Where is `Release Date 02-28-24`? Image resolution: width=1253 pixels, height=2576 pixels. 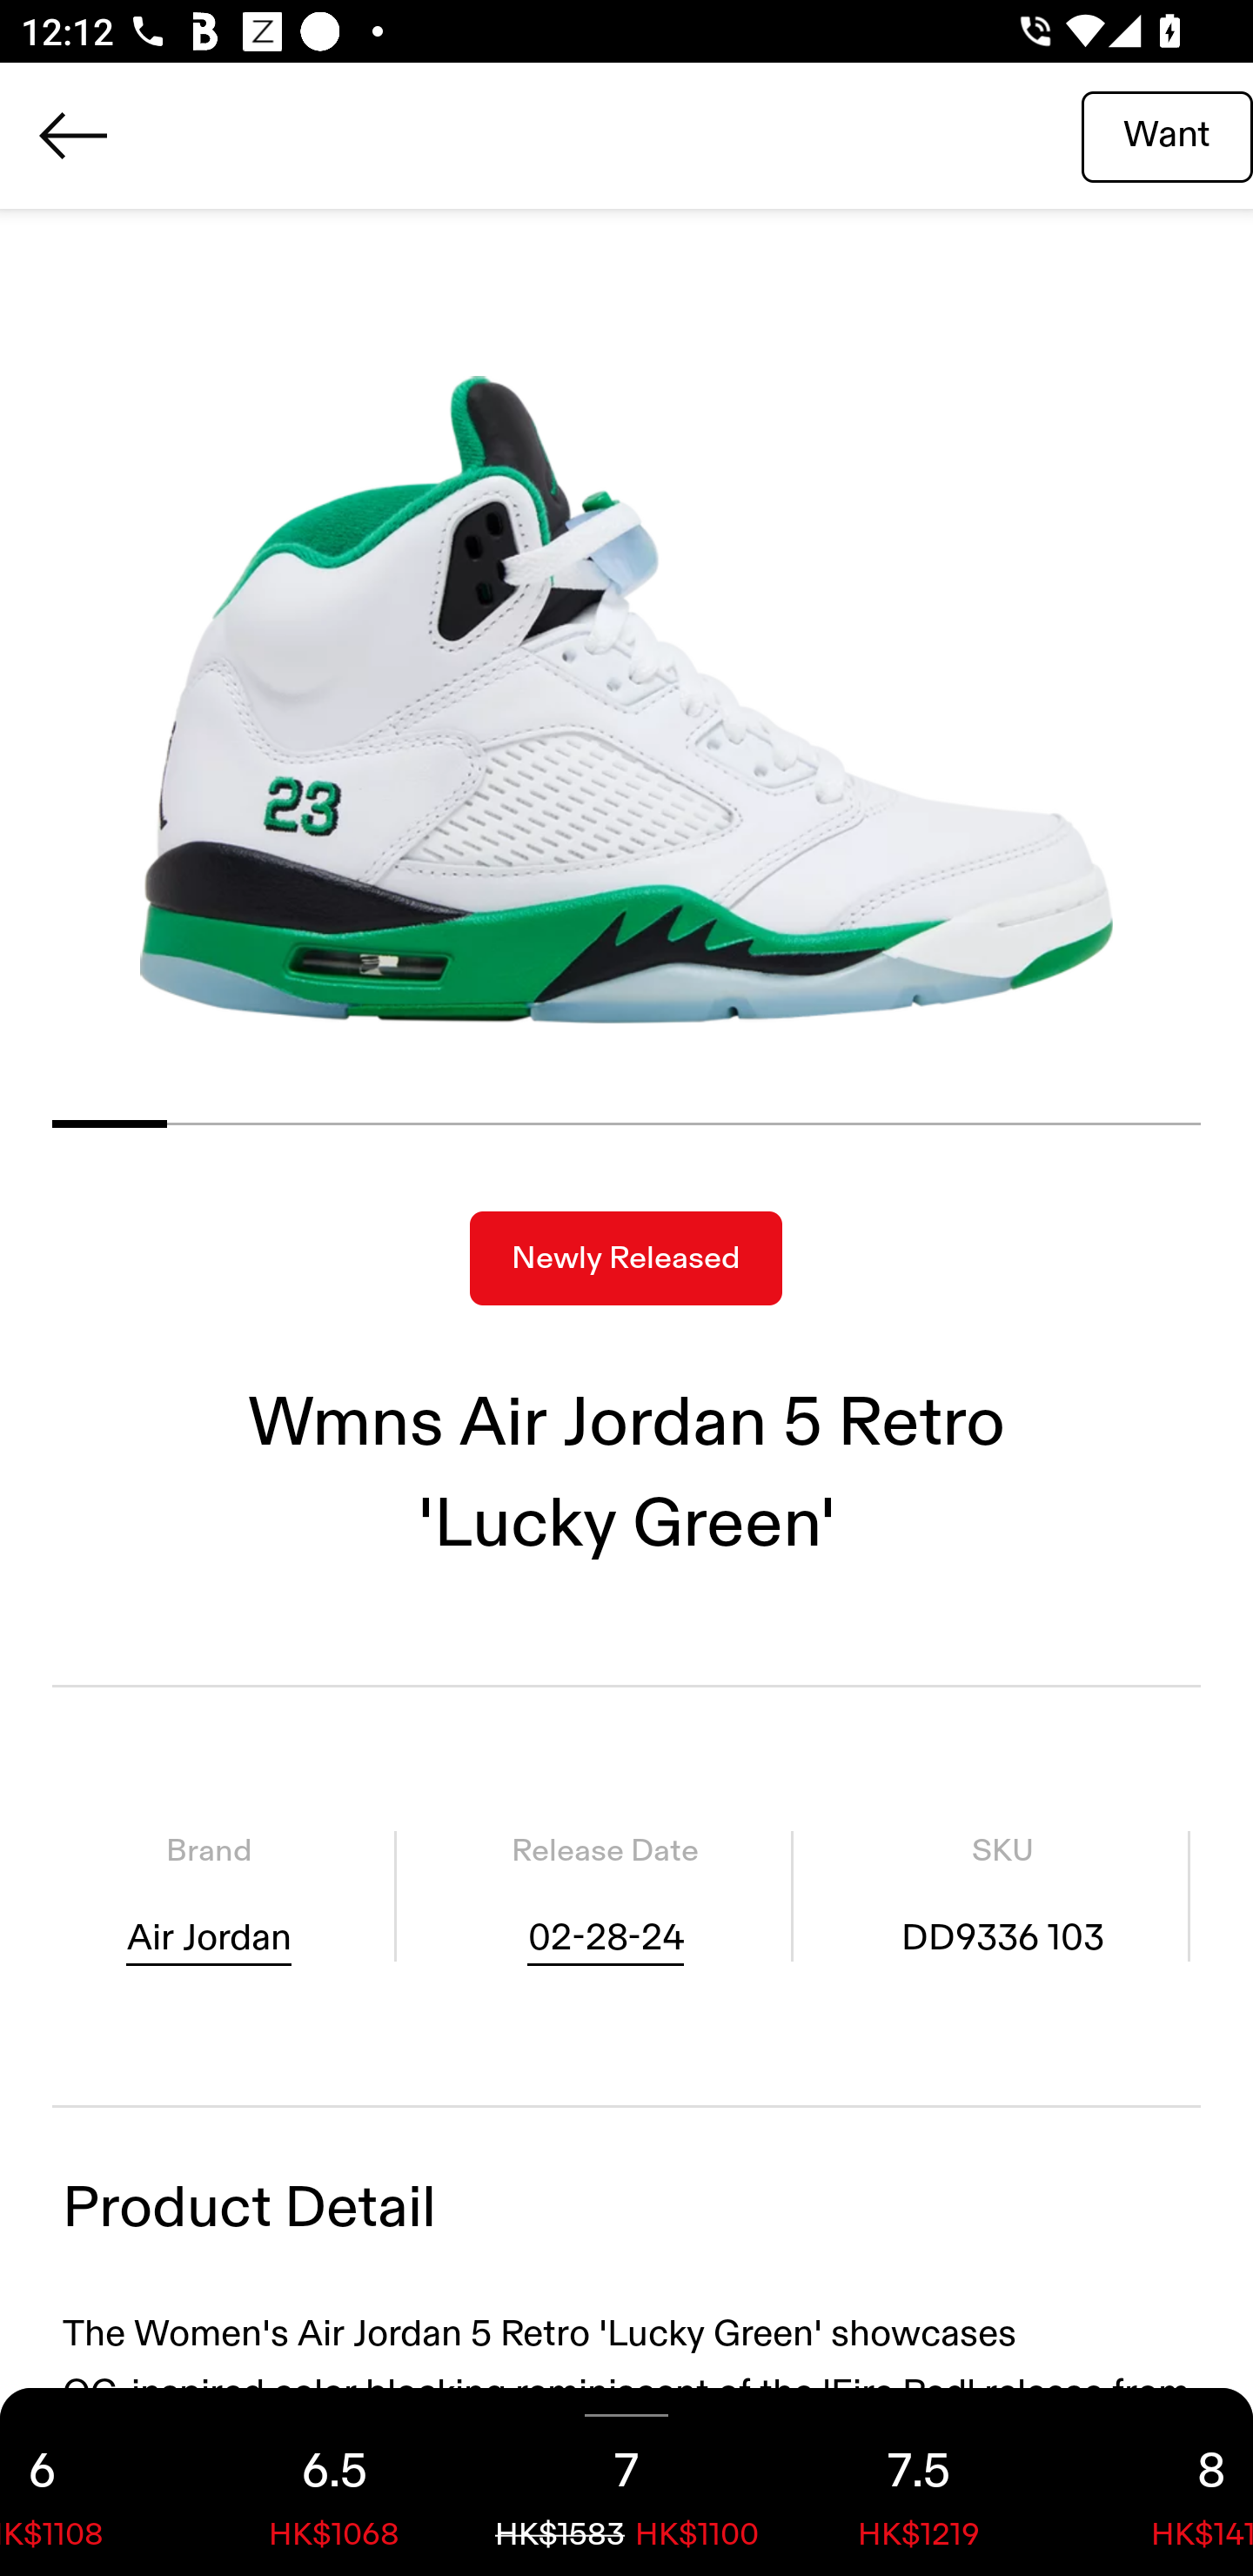
Release Date 02-28-24 is located at coordinates (605, 1895).